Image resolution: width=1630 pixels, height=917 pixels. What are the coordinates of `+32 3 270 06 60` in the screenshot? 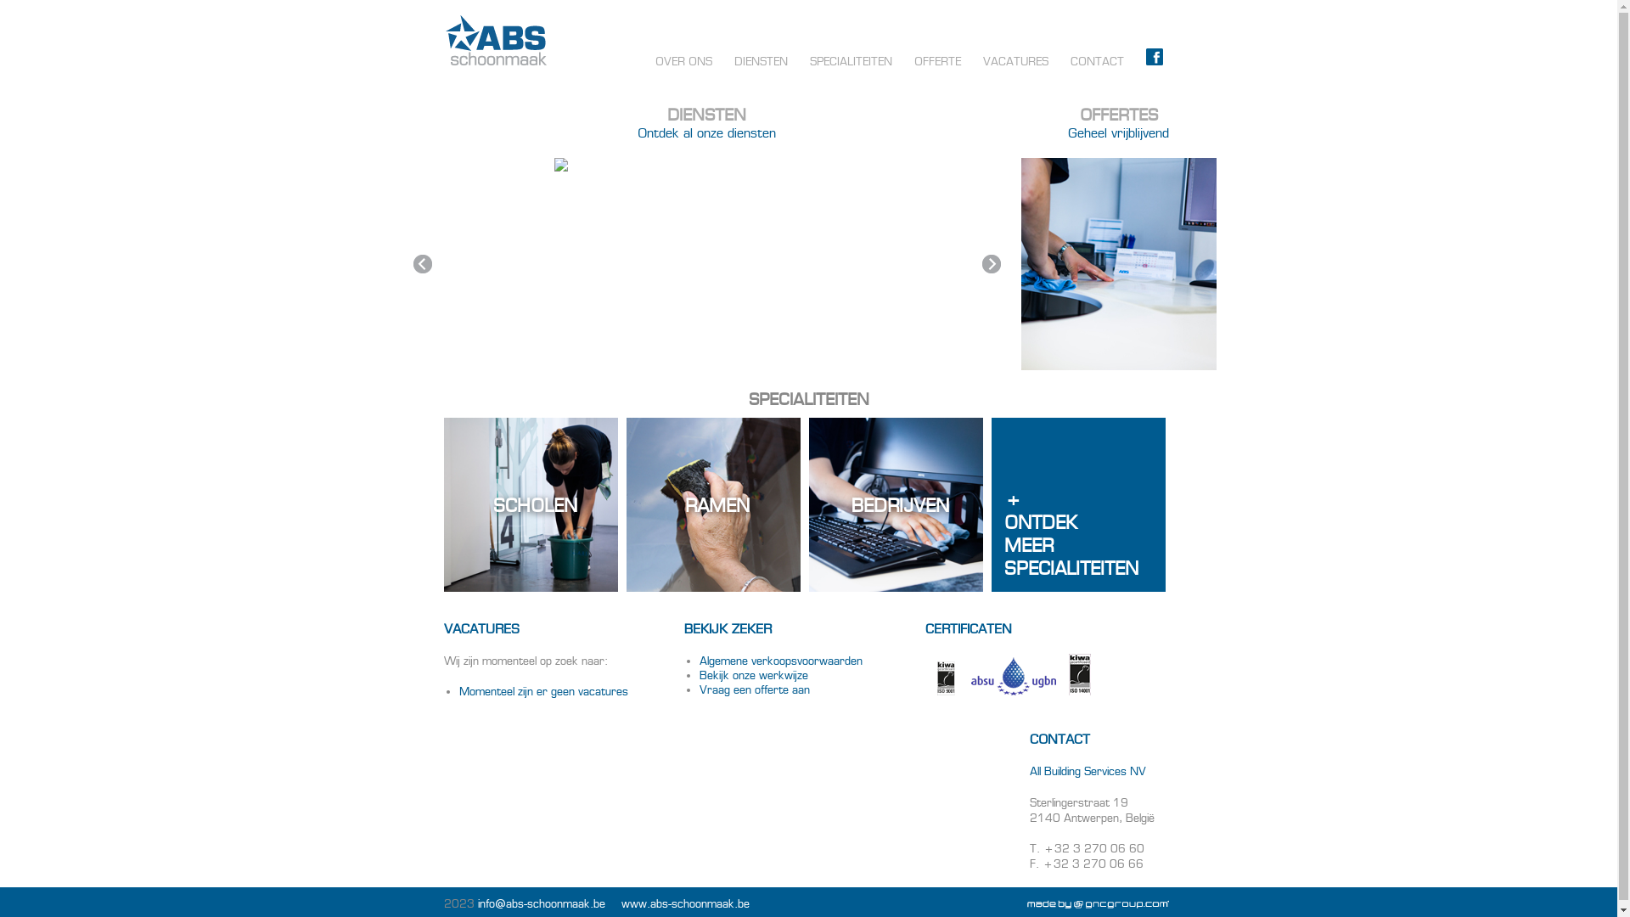 It's located at (1093, 849).